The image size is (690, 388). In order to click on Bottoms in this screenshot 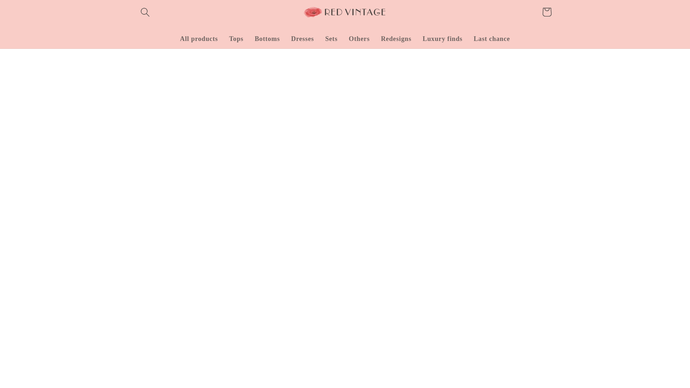, I will do `click(267, 39)`.